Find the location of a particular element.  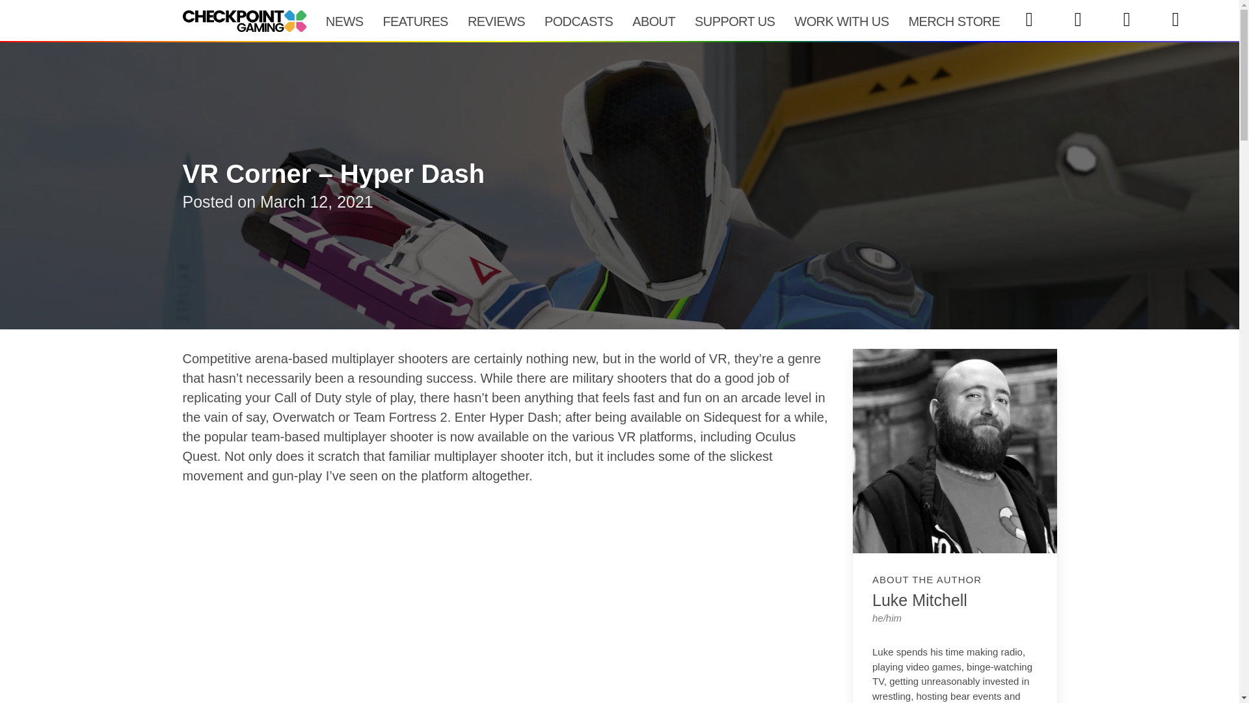

WORK WITH US is located at coordinates (840, 21).